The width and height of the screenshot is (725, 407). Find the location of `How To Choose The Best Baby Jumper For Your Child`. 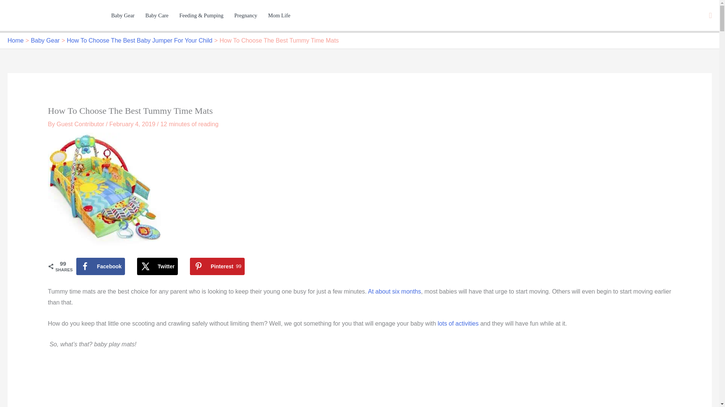

How To Choose The Best Baby Jumper For Your Child is located at coordinates (139, 40).